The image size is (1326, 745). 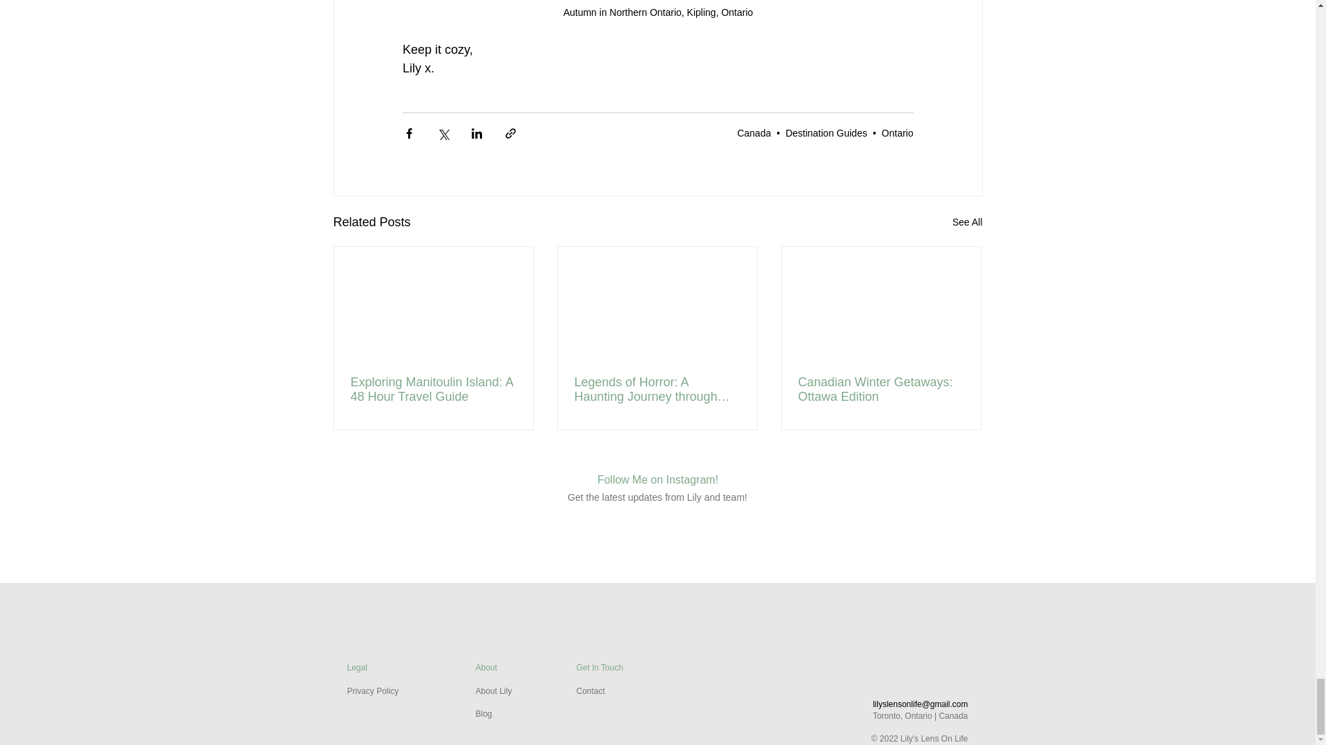 I want to click on See All, so click(x=967, y=222).